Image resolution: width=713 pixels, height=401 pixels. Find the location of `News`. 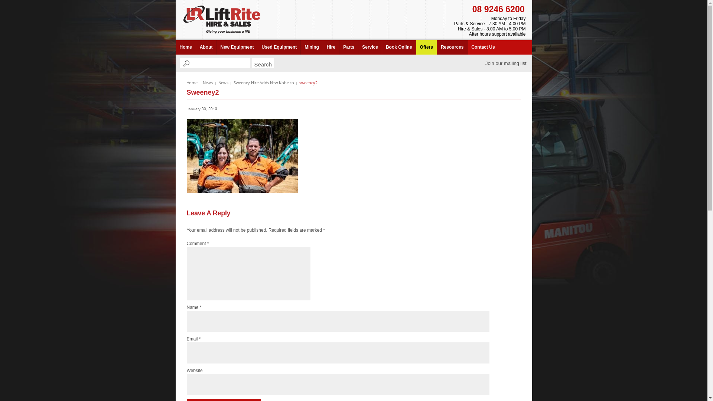

News is located at coordinates (224, 82).